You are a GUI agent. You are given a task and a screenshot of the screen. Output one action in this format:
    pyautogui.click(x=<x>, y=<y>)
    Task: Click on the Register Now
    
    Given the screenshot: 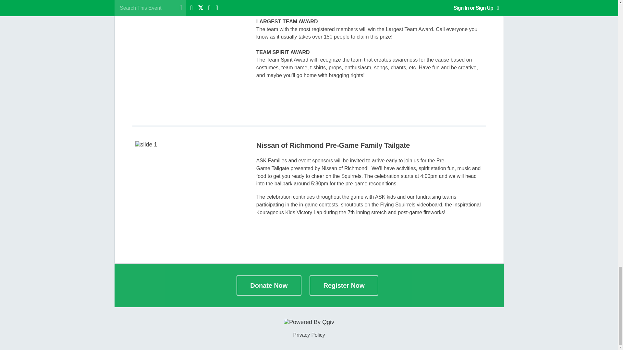 What is the action you would take?
    pyautogui.click(x=344, y=285)
    